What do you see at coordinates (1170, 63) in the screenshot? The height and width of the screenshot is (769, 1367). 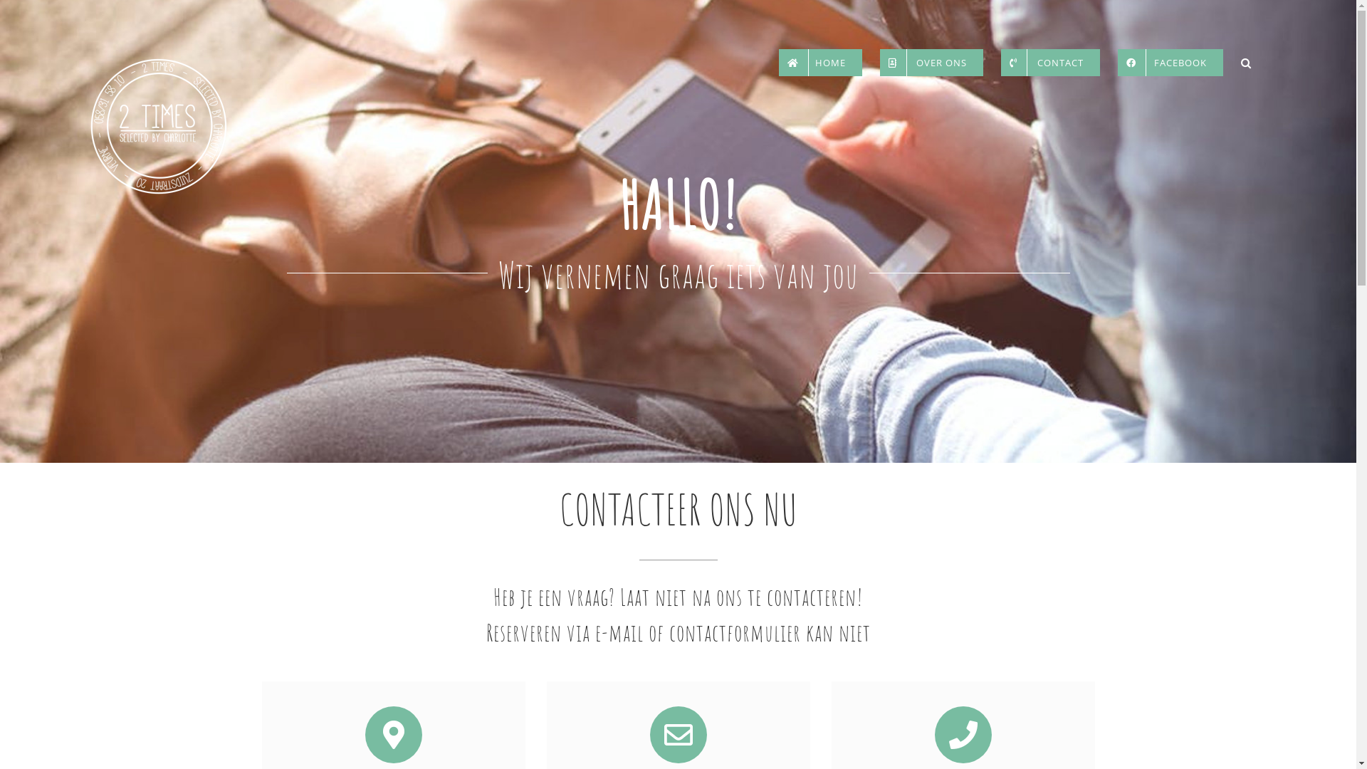 I see `FACEBOOK` at bounding box center [1170, 63].